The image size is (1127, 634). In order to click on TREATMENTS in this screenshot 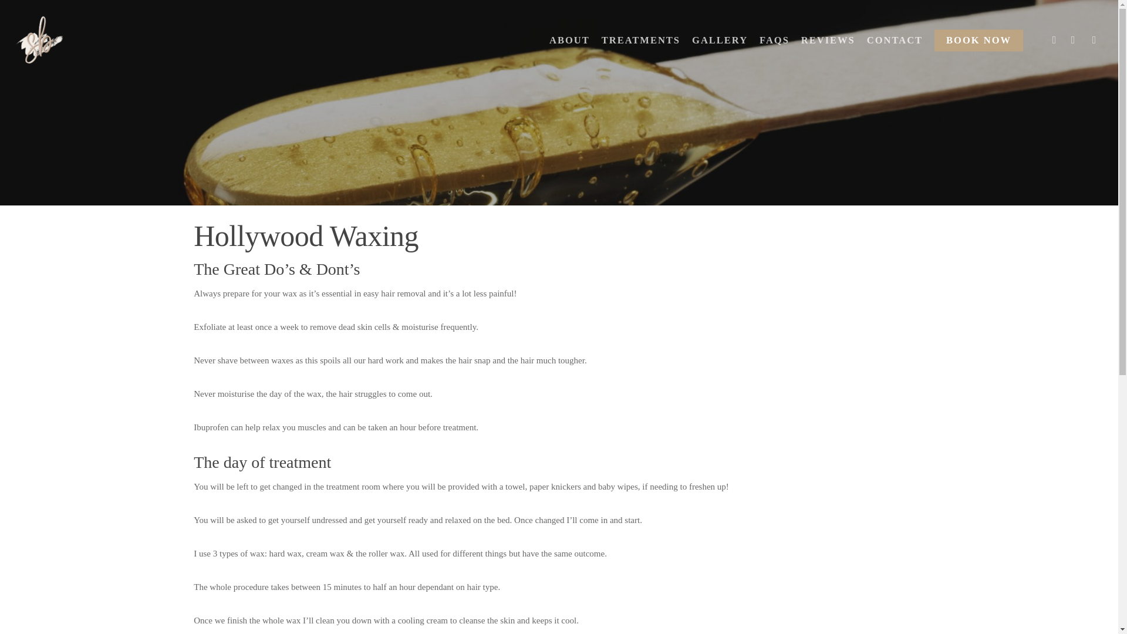, I will do `click(641, 40)`.